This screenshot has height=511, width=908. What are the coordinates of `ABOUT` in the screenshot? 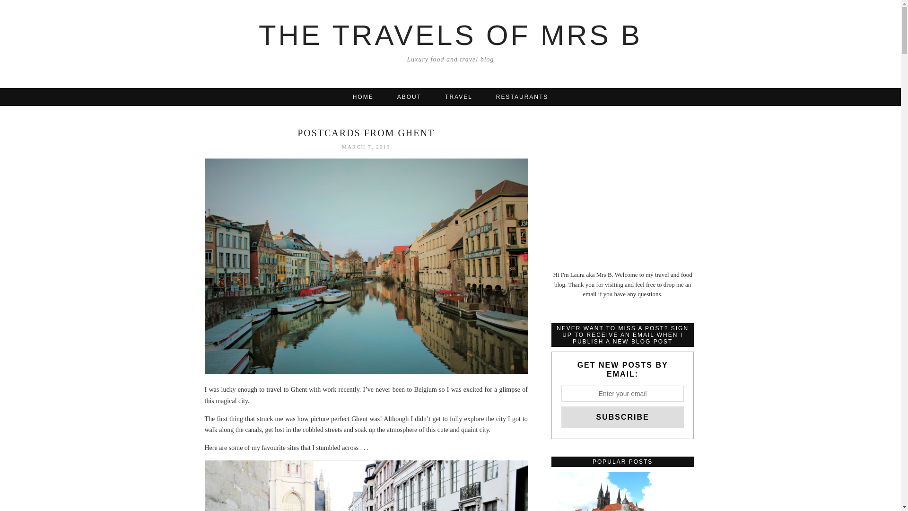 It's located at (409, 97).